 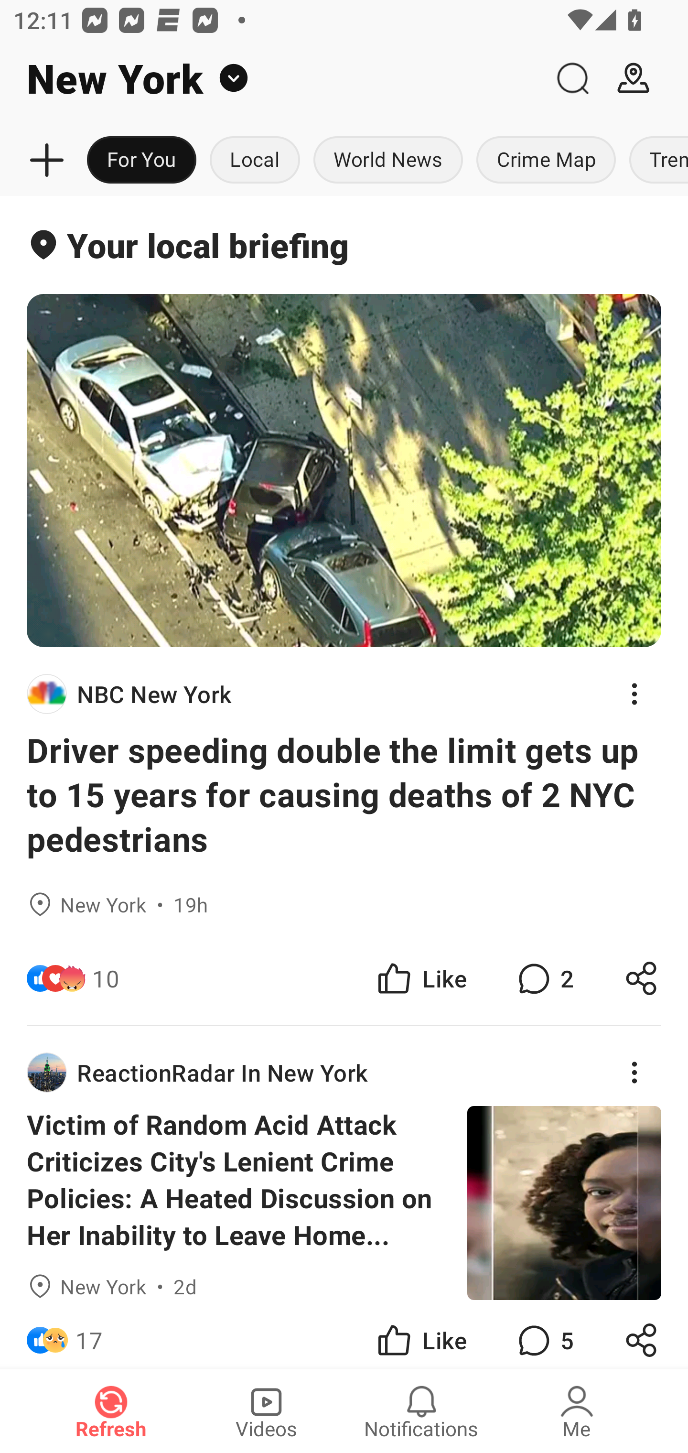 I want to click on 10, so click(x=106, y=978).